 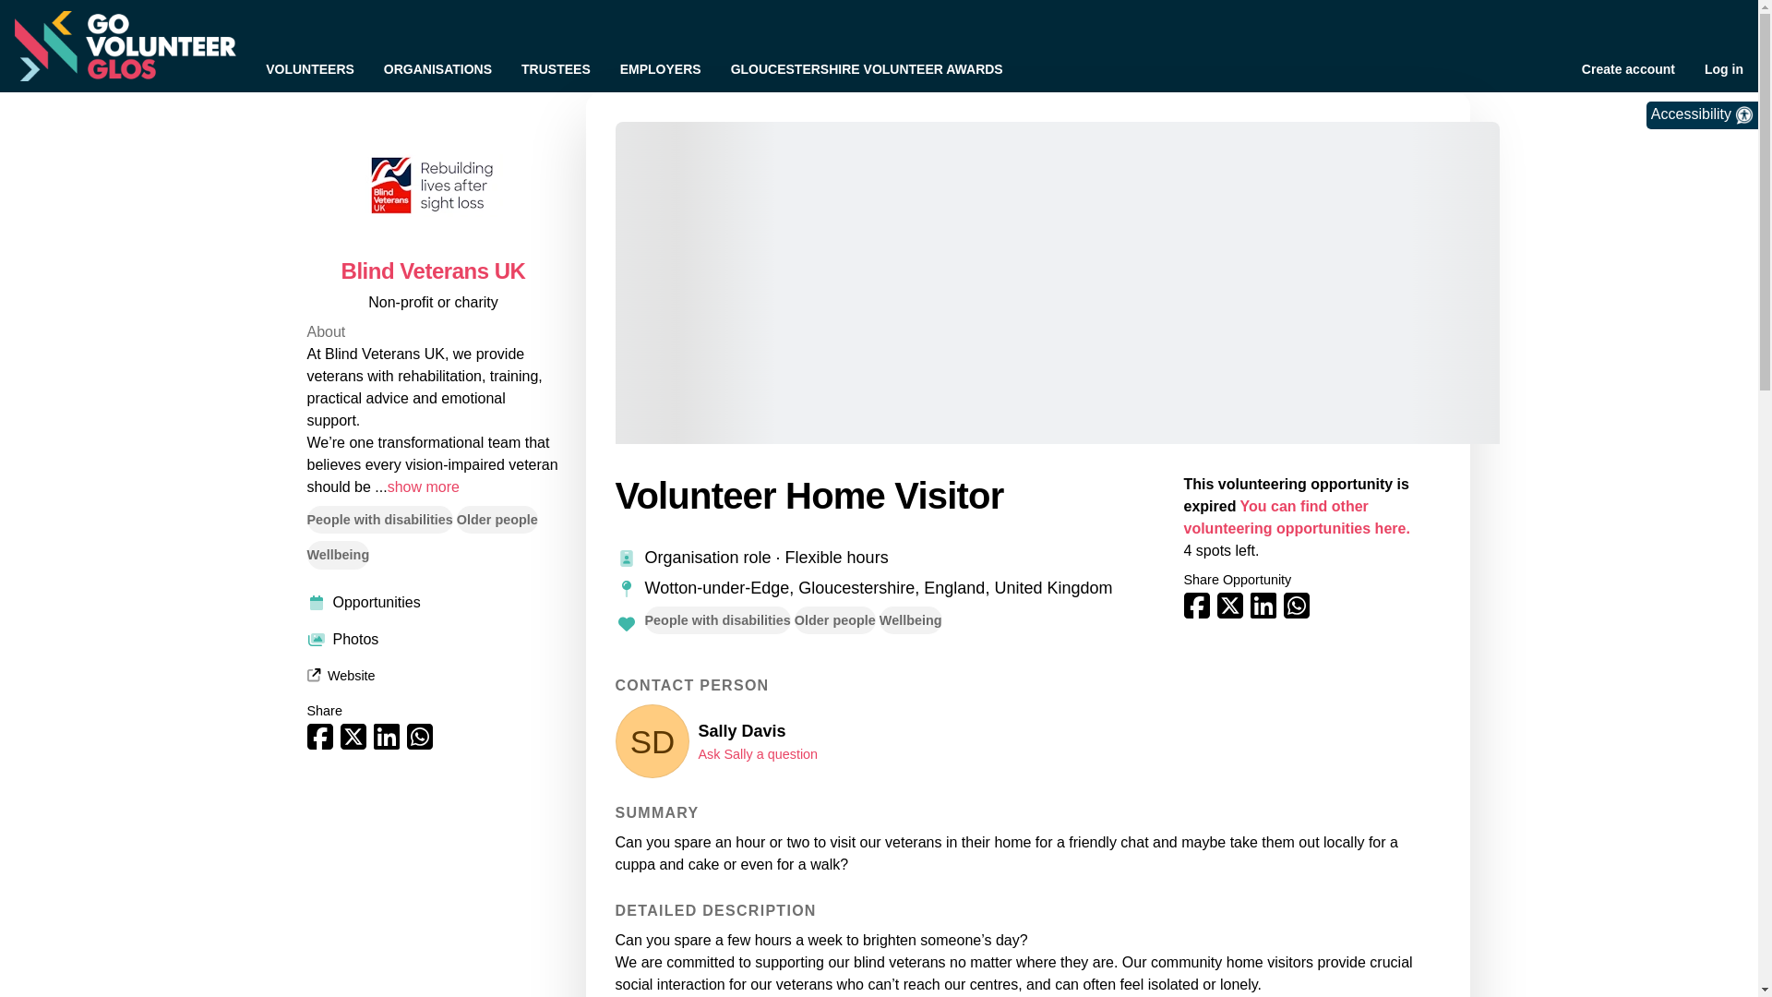 I want to click on You can find other volunteering opportunities here., so click(x=1296, y=517).